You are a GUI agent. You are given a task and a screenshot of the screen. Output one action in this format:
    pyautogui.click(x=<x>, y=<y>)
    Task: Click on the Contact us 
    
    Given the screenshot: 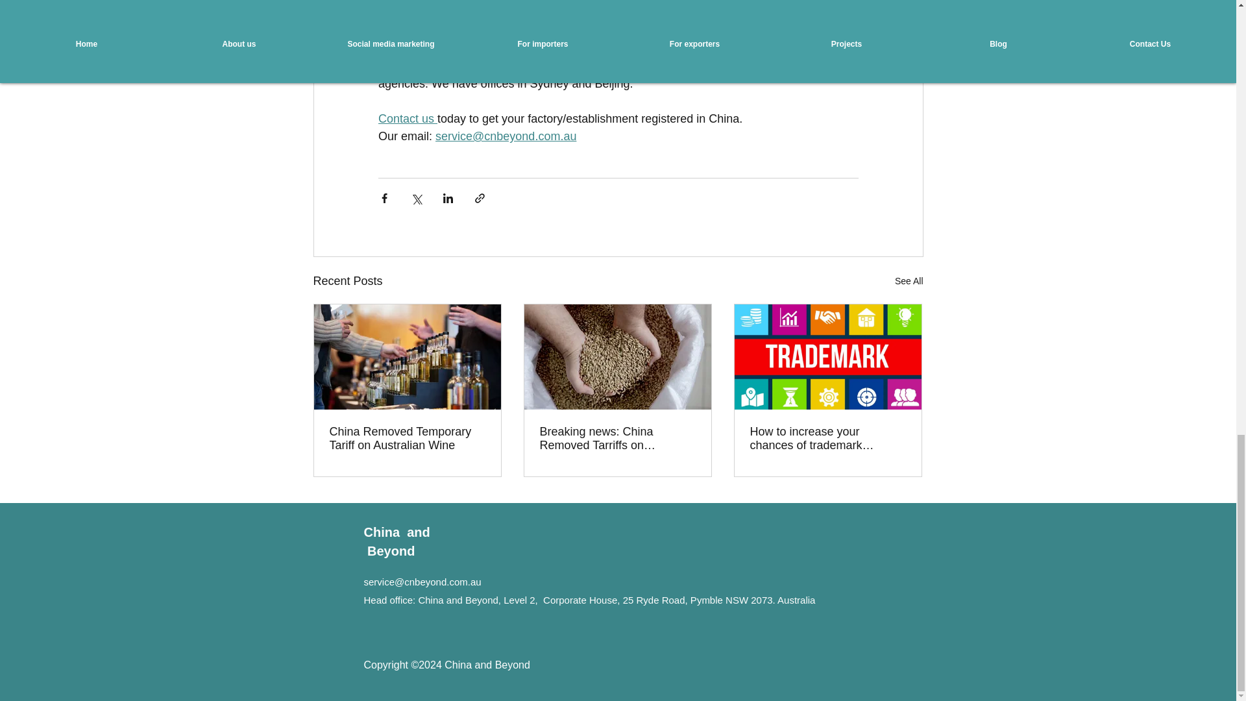 What is the action you would take?
    pyautogui.click(x=407, y=118)
    